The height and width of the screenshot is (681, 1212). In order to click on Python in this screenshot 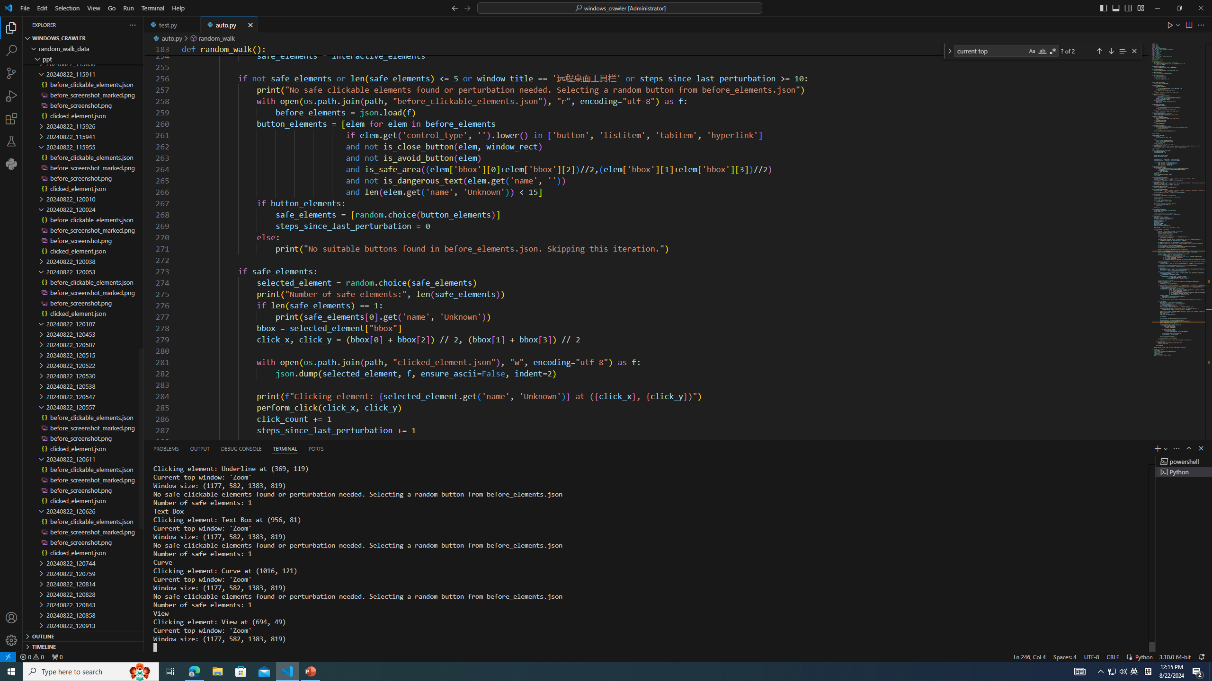, I will do `click(11, 164)`.